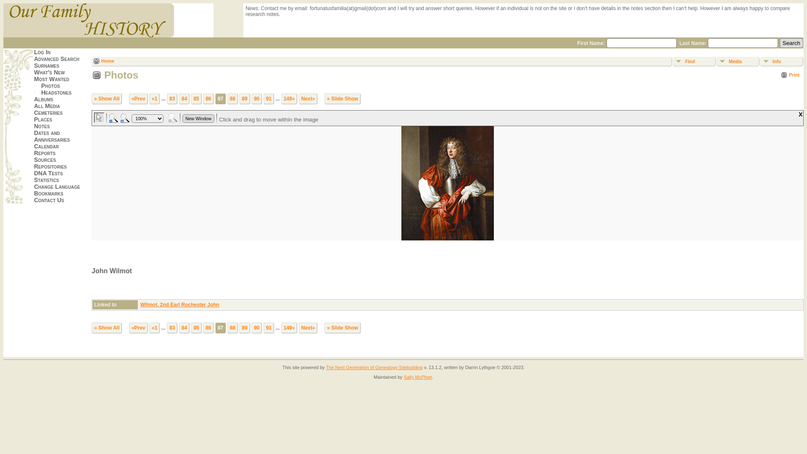 This screenshot has width=807, height=454. What do you see at coordinates (45, 160) in the screenshot?
I see `Sources` at bounding box center [45, 160].